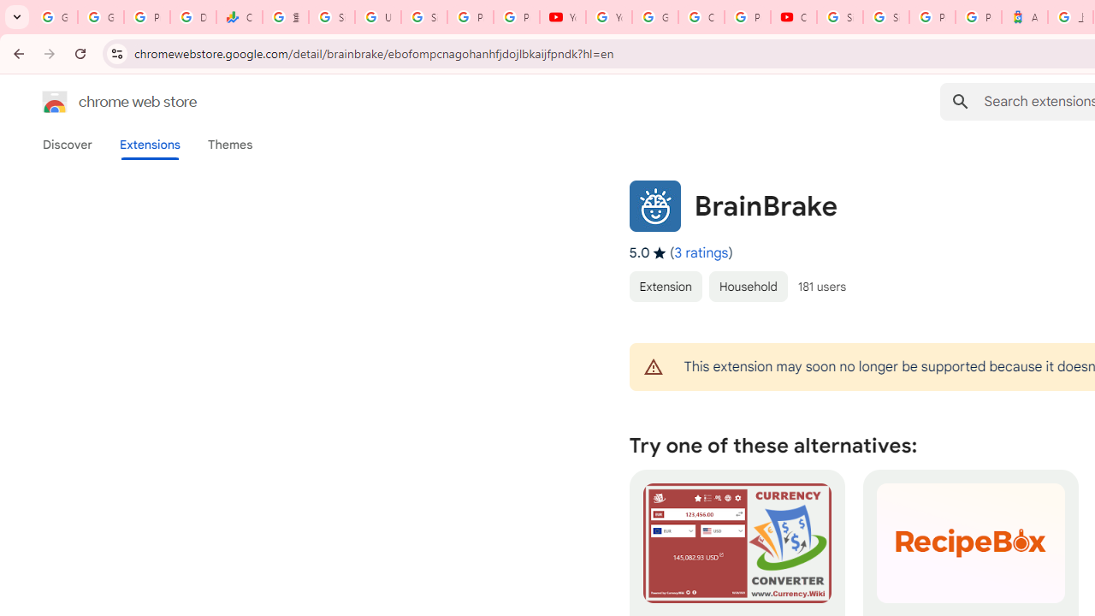 The width and height of the screenshot is (1095, 616). I want to click on Item logo image for BrainBrake, so click(654, 205).